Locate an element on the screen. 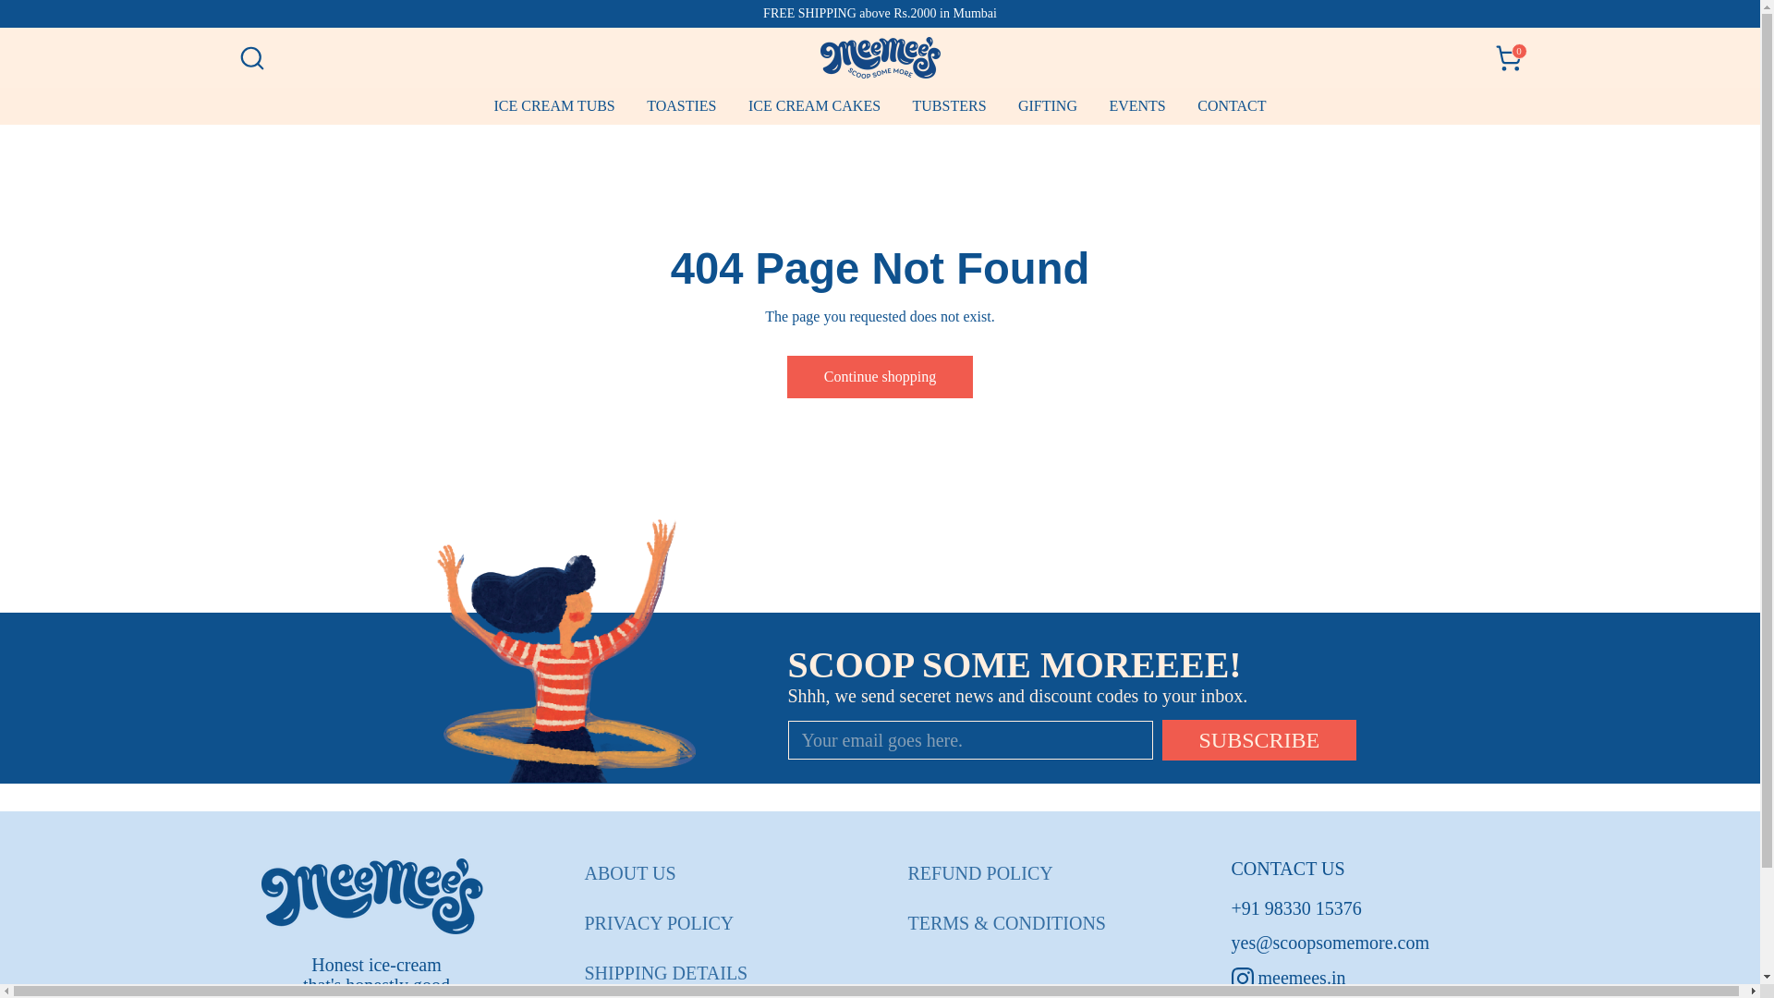 This screenshot has width=1774, height=998. Search is located at coordinates (1047, 106).